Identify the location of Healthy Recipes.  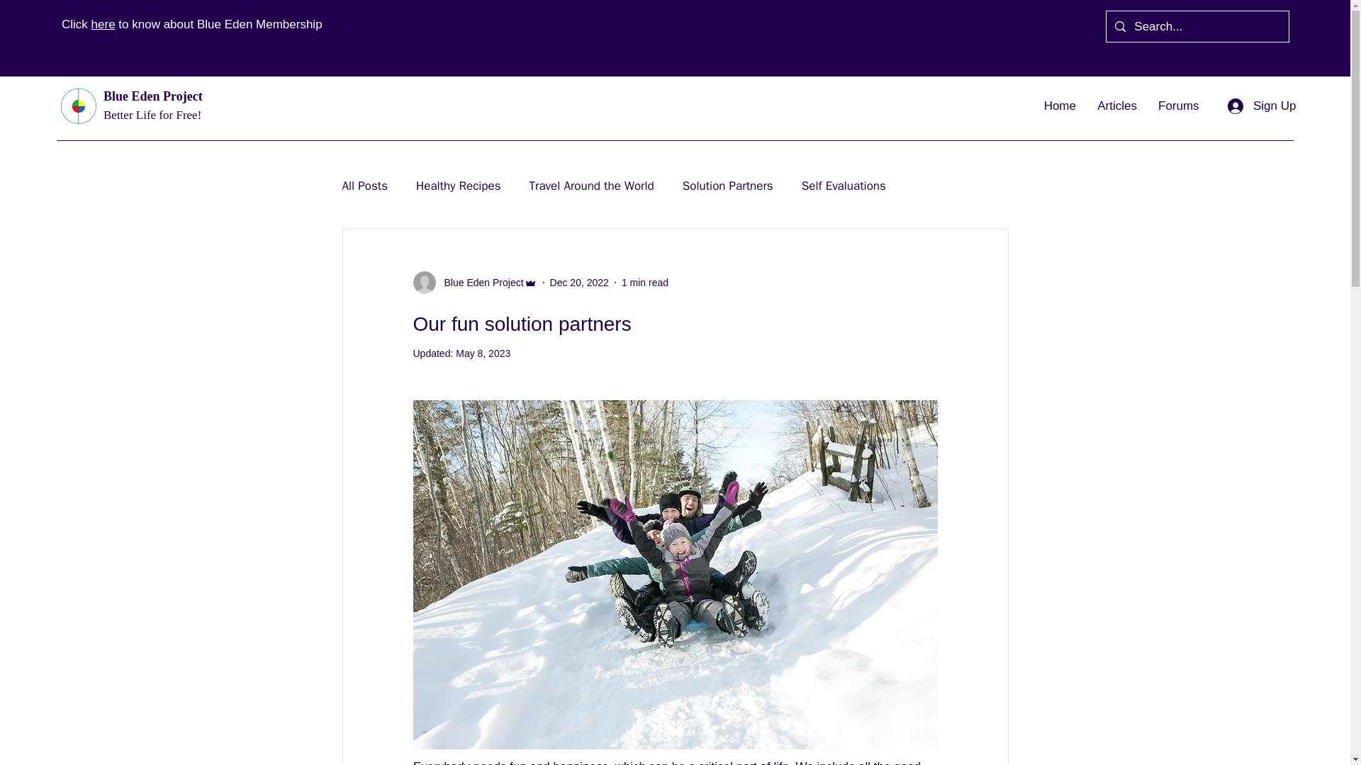
(458, 185).